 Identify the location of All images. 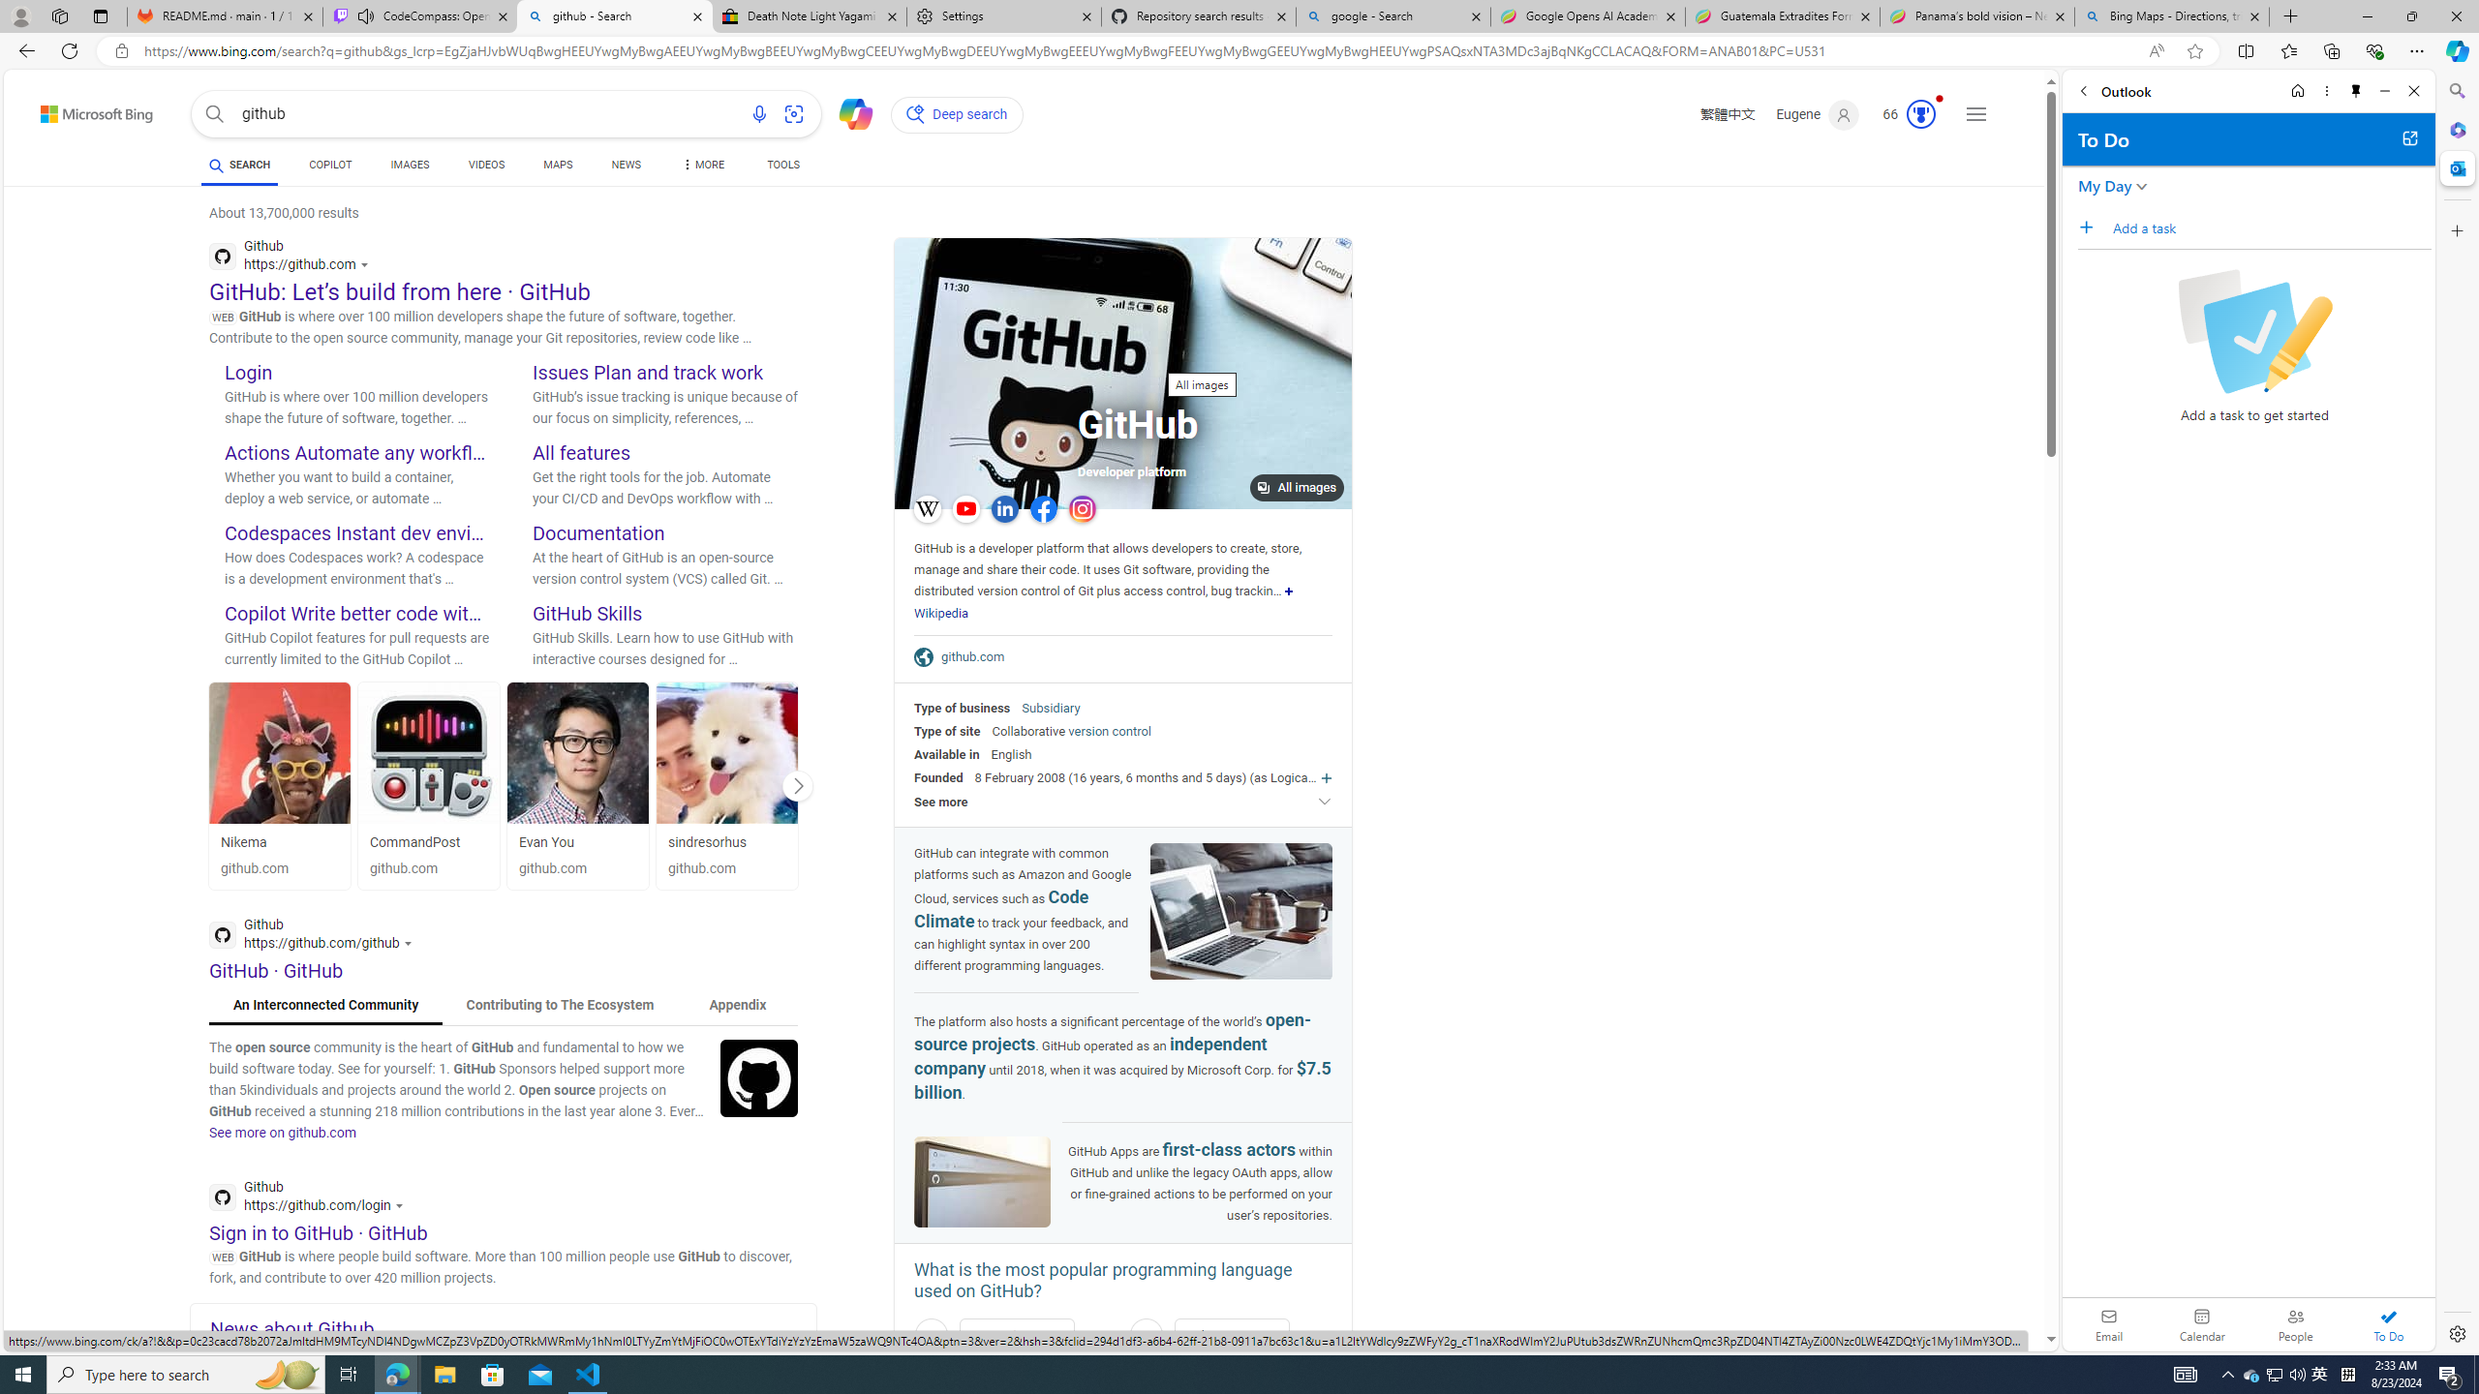
(1296, 488).